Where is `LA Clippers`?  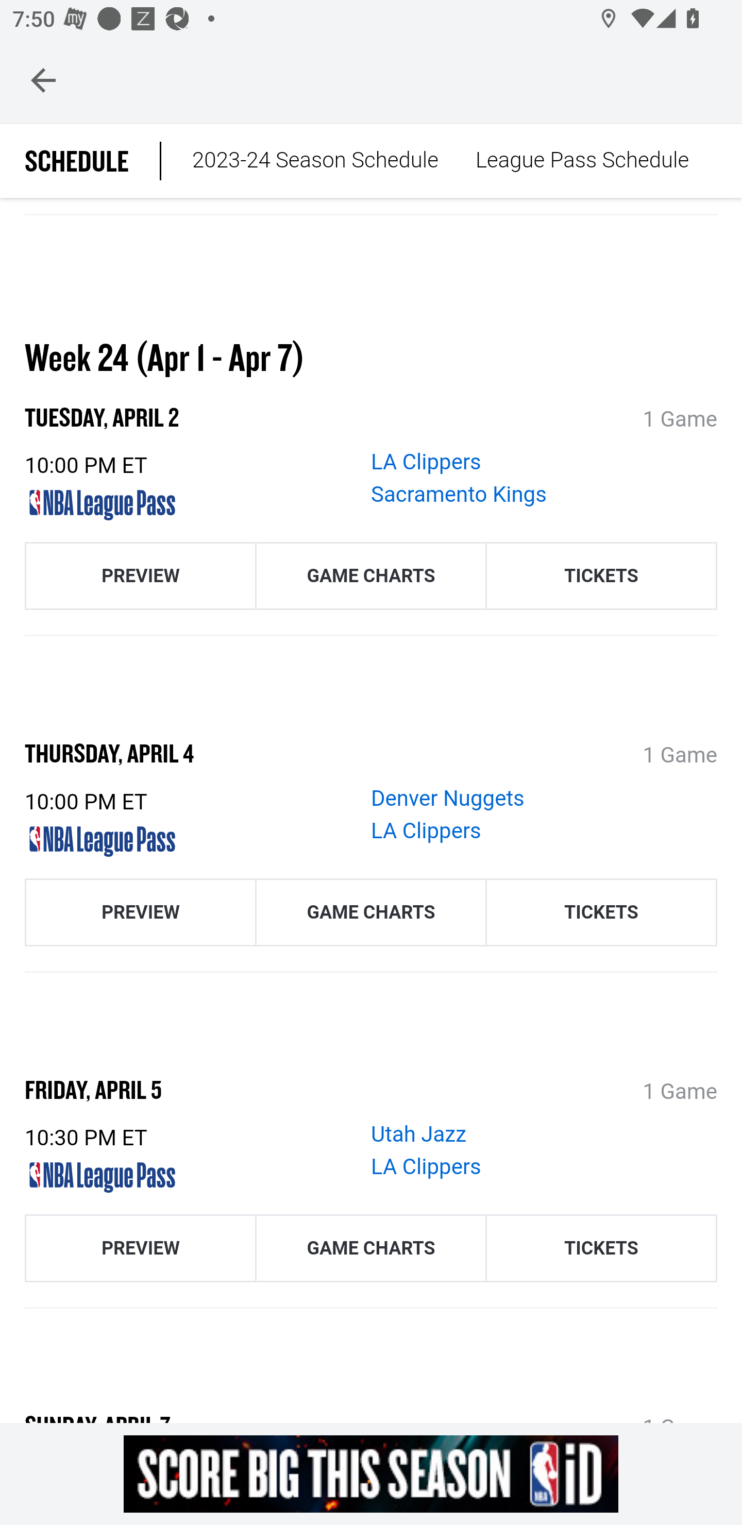 LA Clippers is located at coordinates (427, 831).